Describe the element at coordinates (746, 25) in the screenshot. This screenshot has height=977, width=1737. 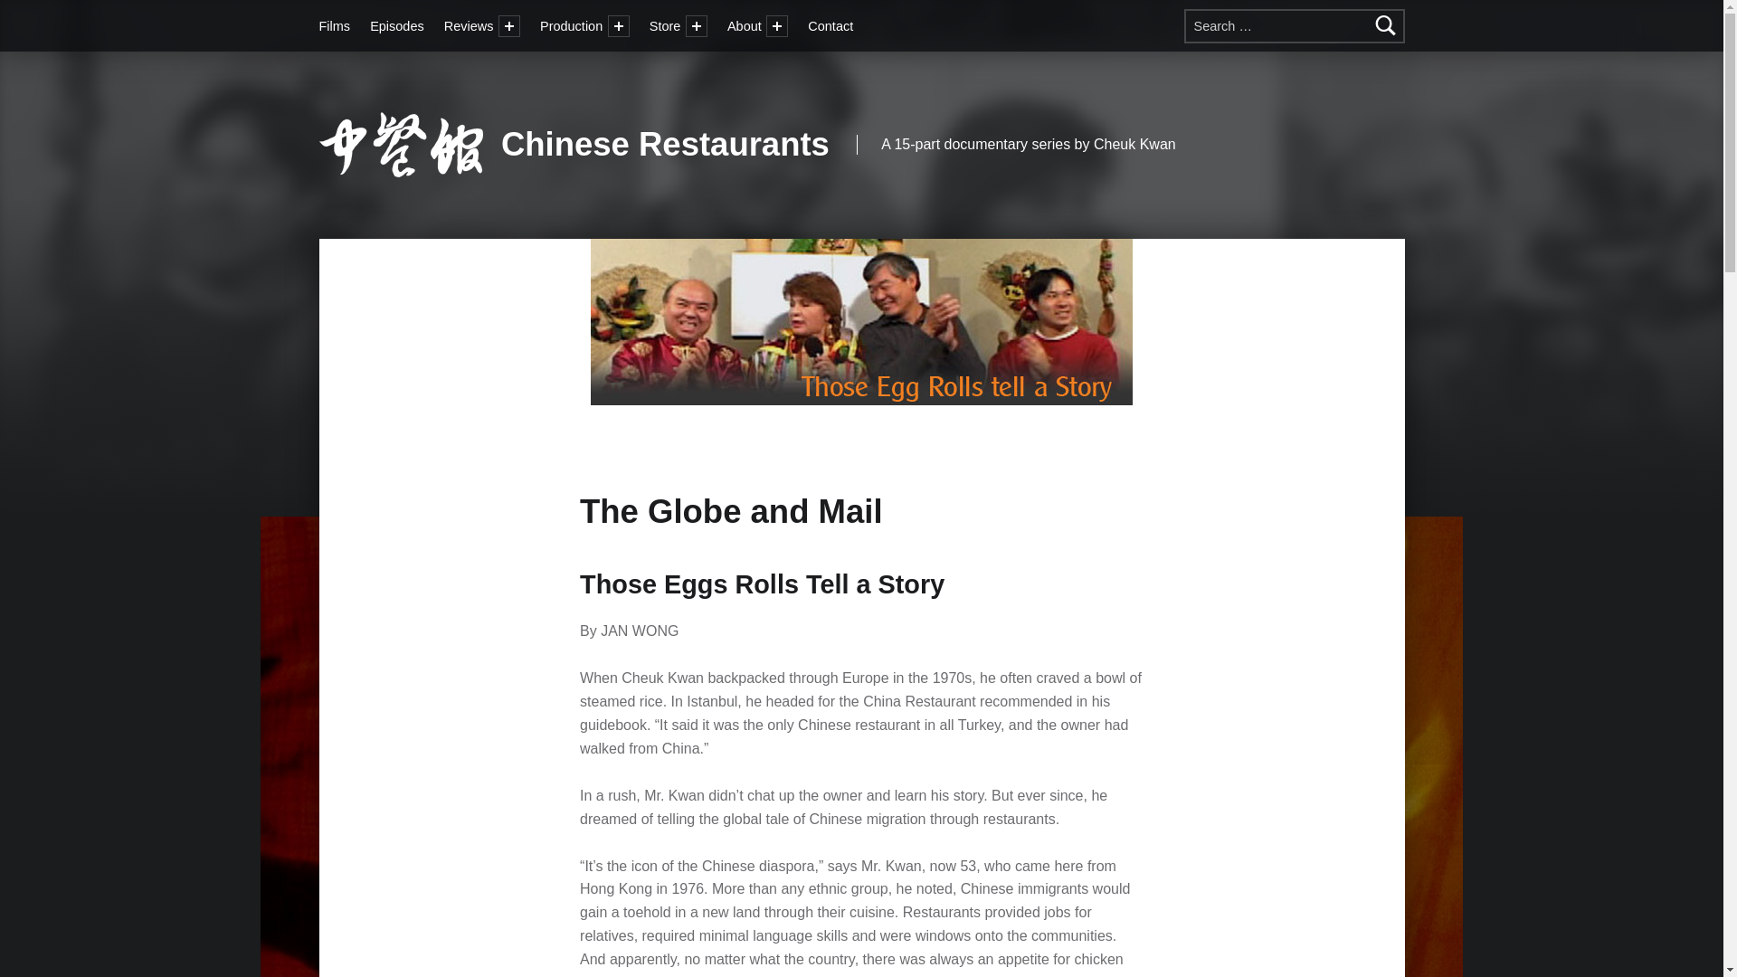
I see `About` at that location.